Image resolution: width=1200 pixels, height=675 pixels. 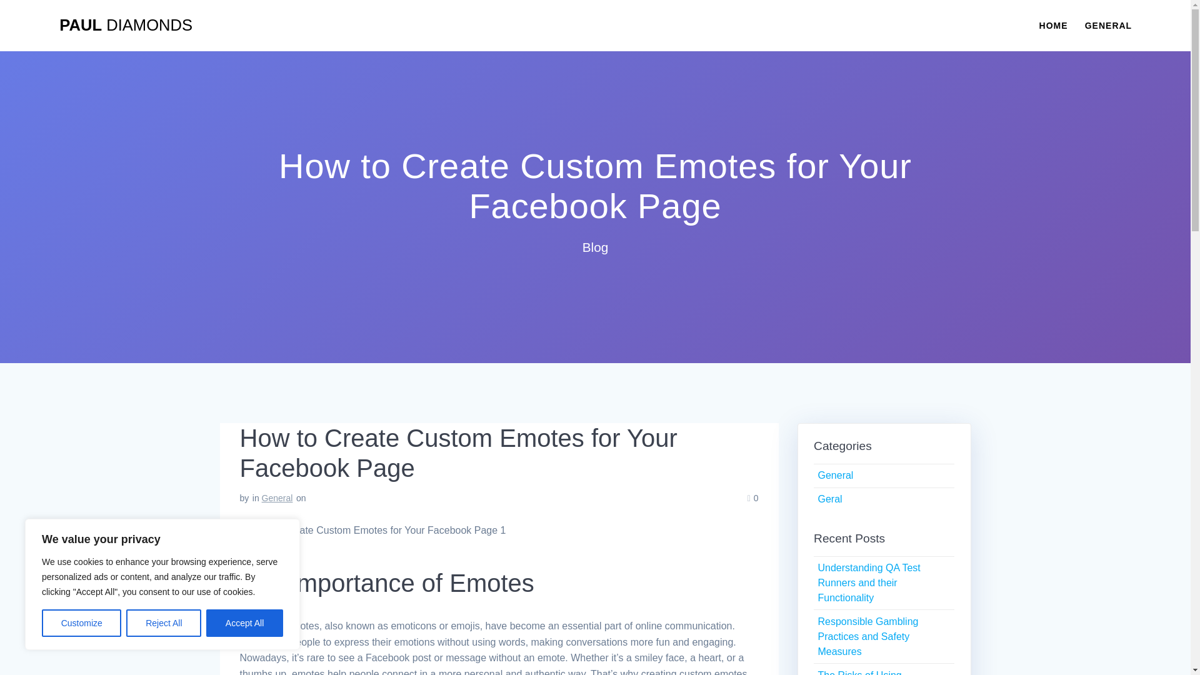 What do you see at coordinates (869, 582) in the screenshot?
I see `Understanding QA Test Runners and their Functionality` at bounding box center [869, 582].